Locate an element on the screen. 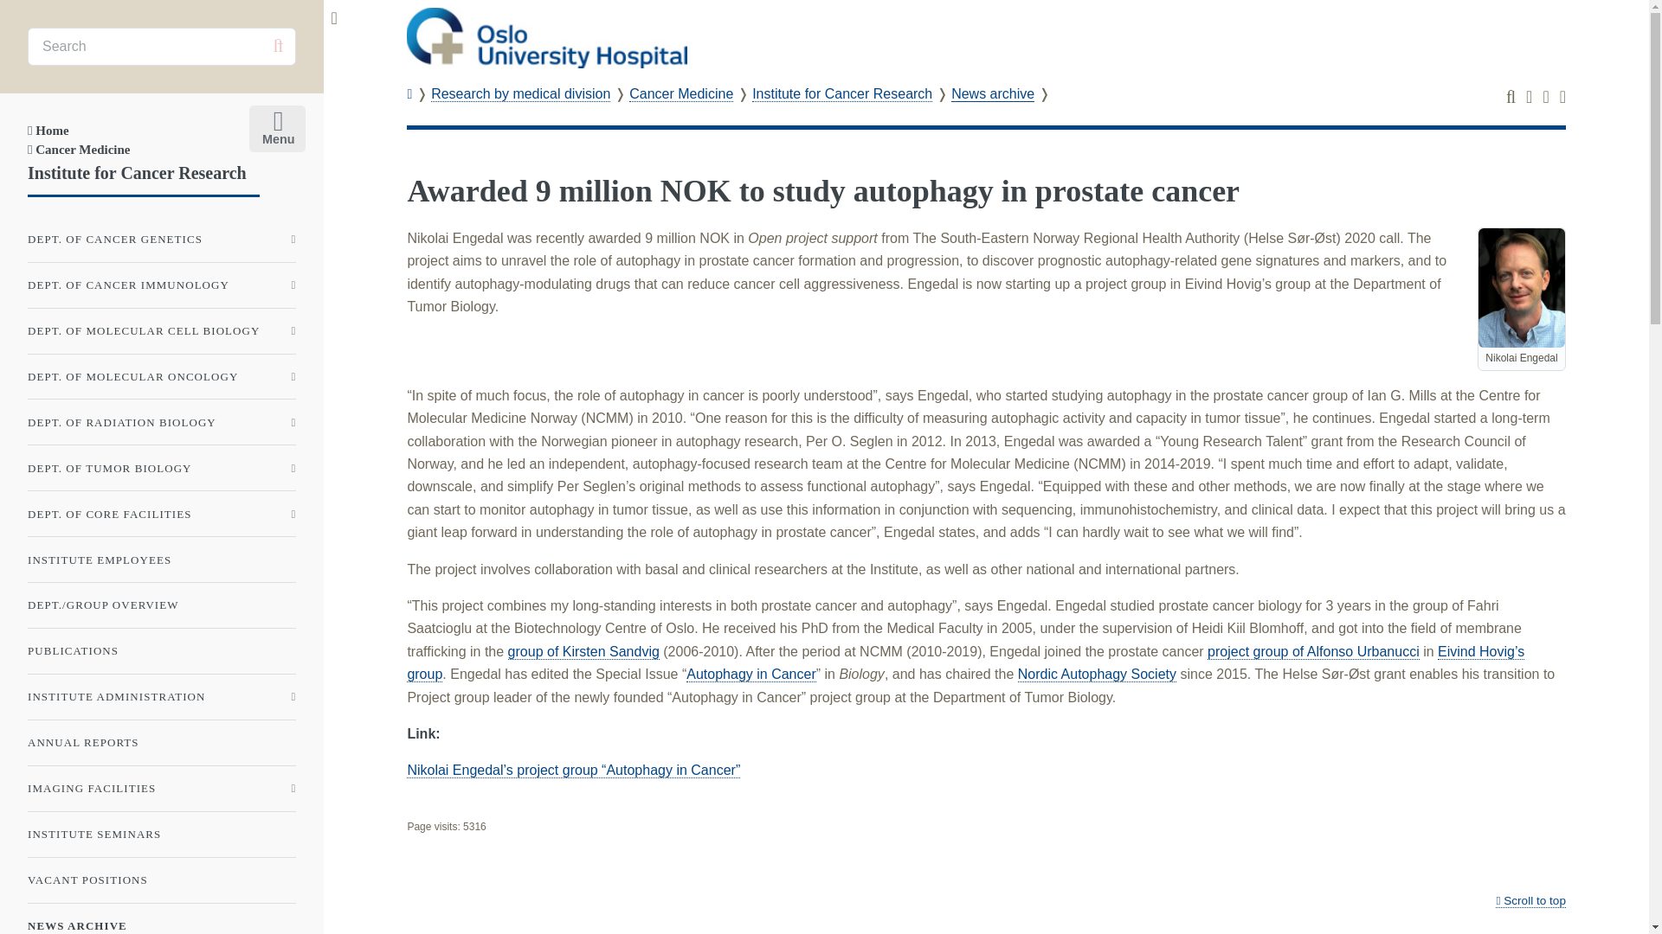 The image size is (1662, 934). Research by medical division is located at coordinates (519, 93).